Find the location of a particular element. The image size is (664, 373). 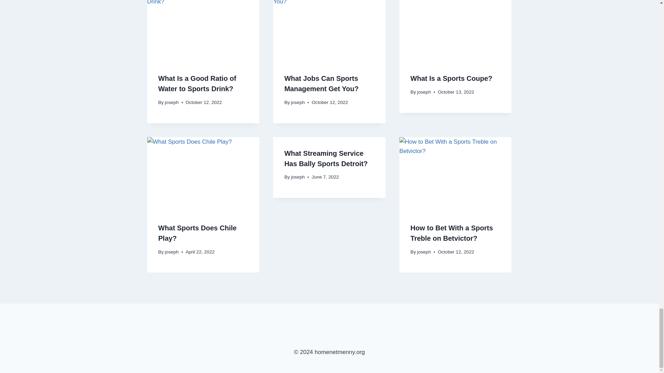

What Is a Good Ratio of Water to Sports Drink? is located at coordinates (197, 84).